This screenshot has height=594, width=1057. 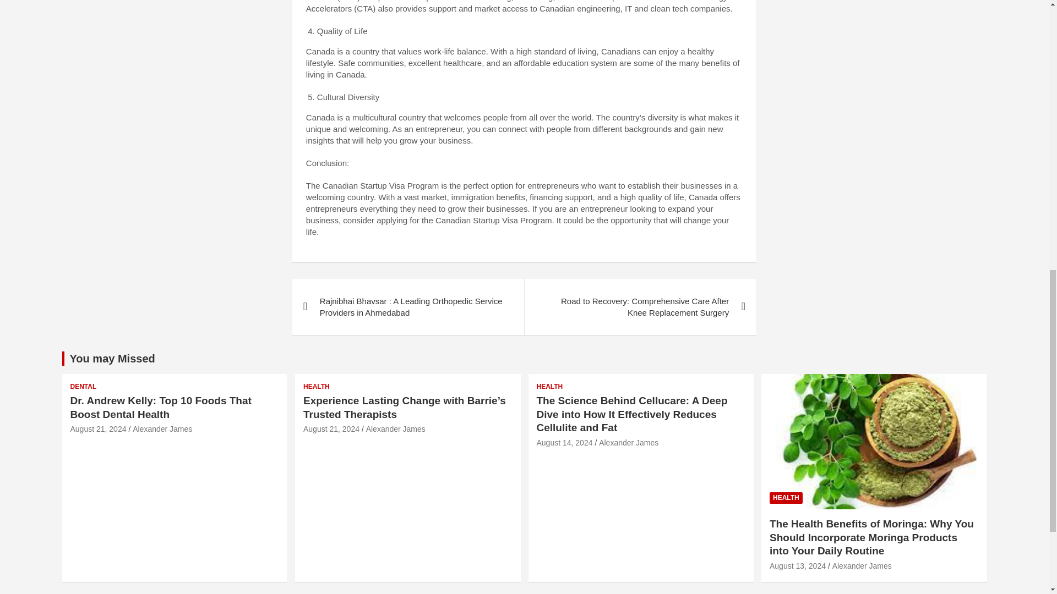 I want to click on August 13, 2024, so click(x=797, y=565).